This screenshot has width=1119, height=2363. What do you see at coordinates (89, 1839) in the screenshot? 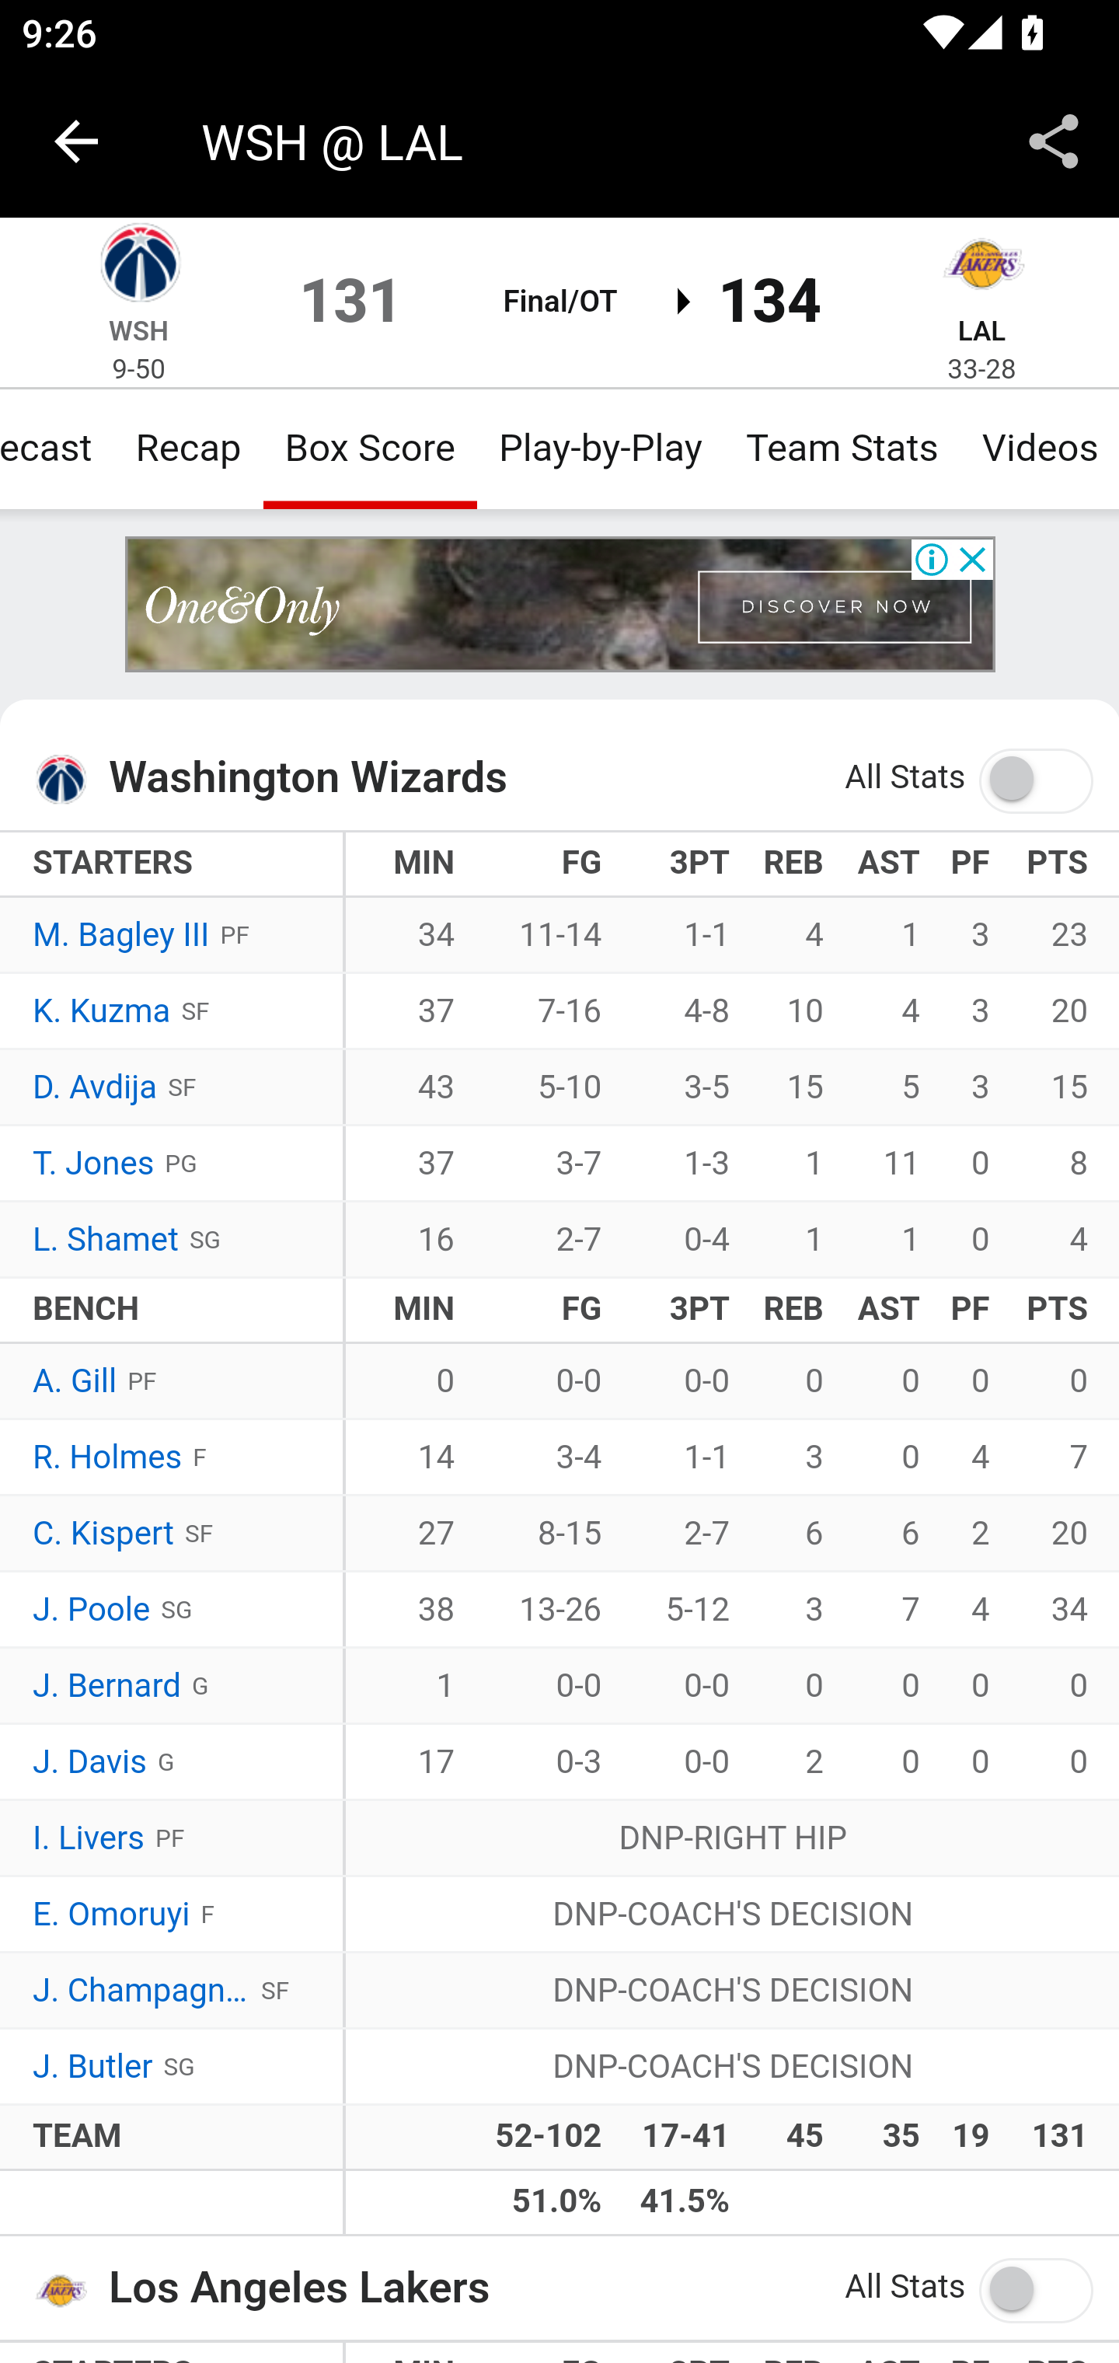
I see `I. Livers` at bounding box center [89, 1839].